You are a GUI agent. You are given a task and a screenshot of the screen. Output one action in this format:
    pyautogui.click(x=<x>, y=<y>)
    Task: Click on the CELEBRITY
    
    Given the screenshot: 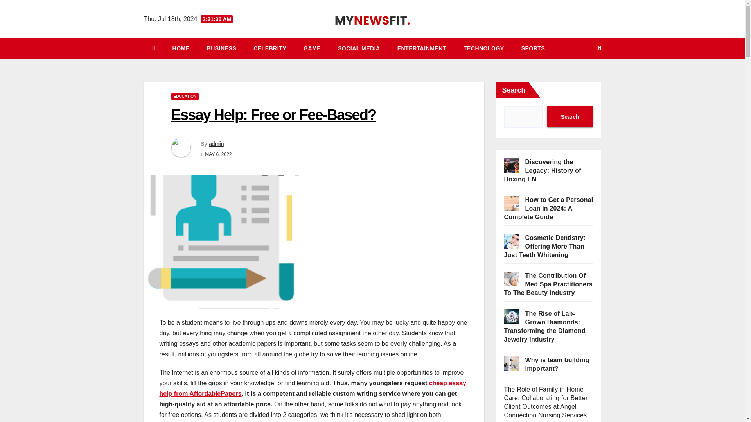 What is the action you would take?
    pyautogui.click(x=270, y=48)
    